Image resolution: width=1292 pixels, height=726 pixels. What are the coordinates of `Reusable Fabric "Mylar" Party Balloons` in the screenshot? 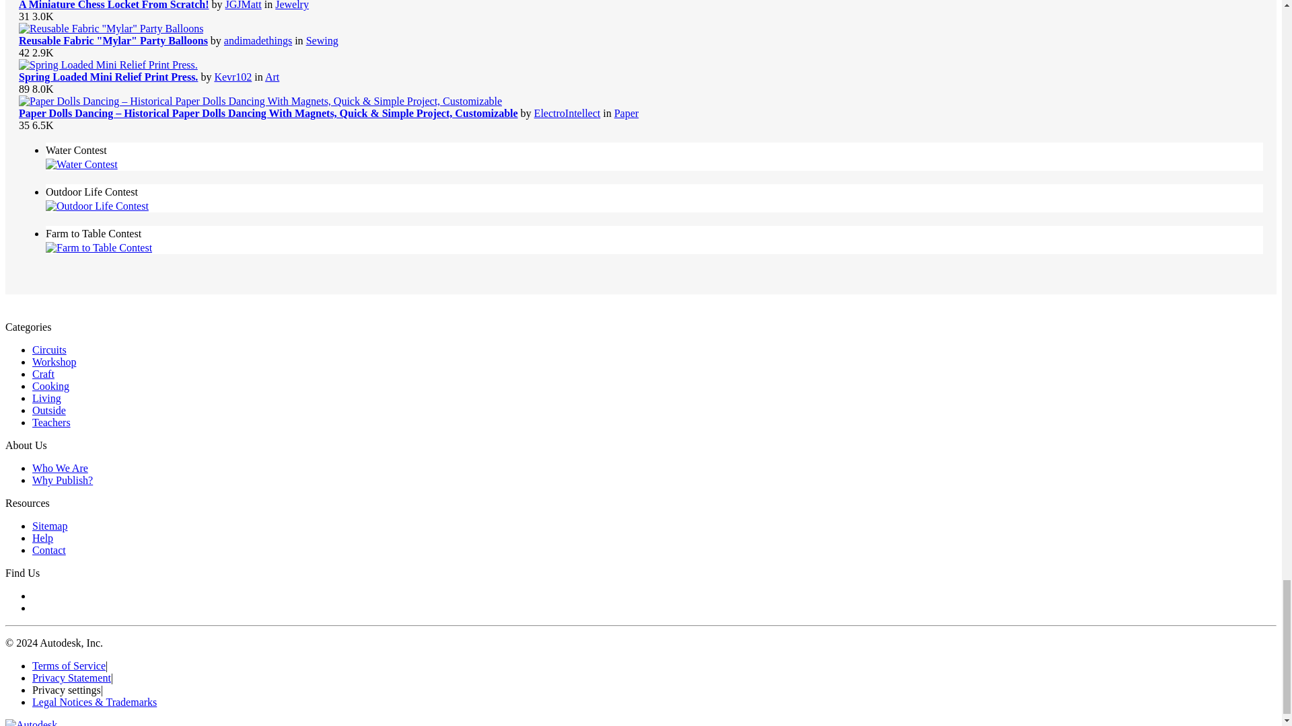 It's located at (113, 40).